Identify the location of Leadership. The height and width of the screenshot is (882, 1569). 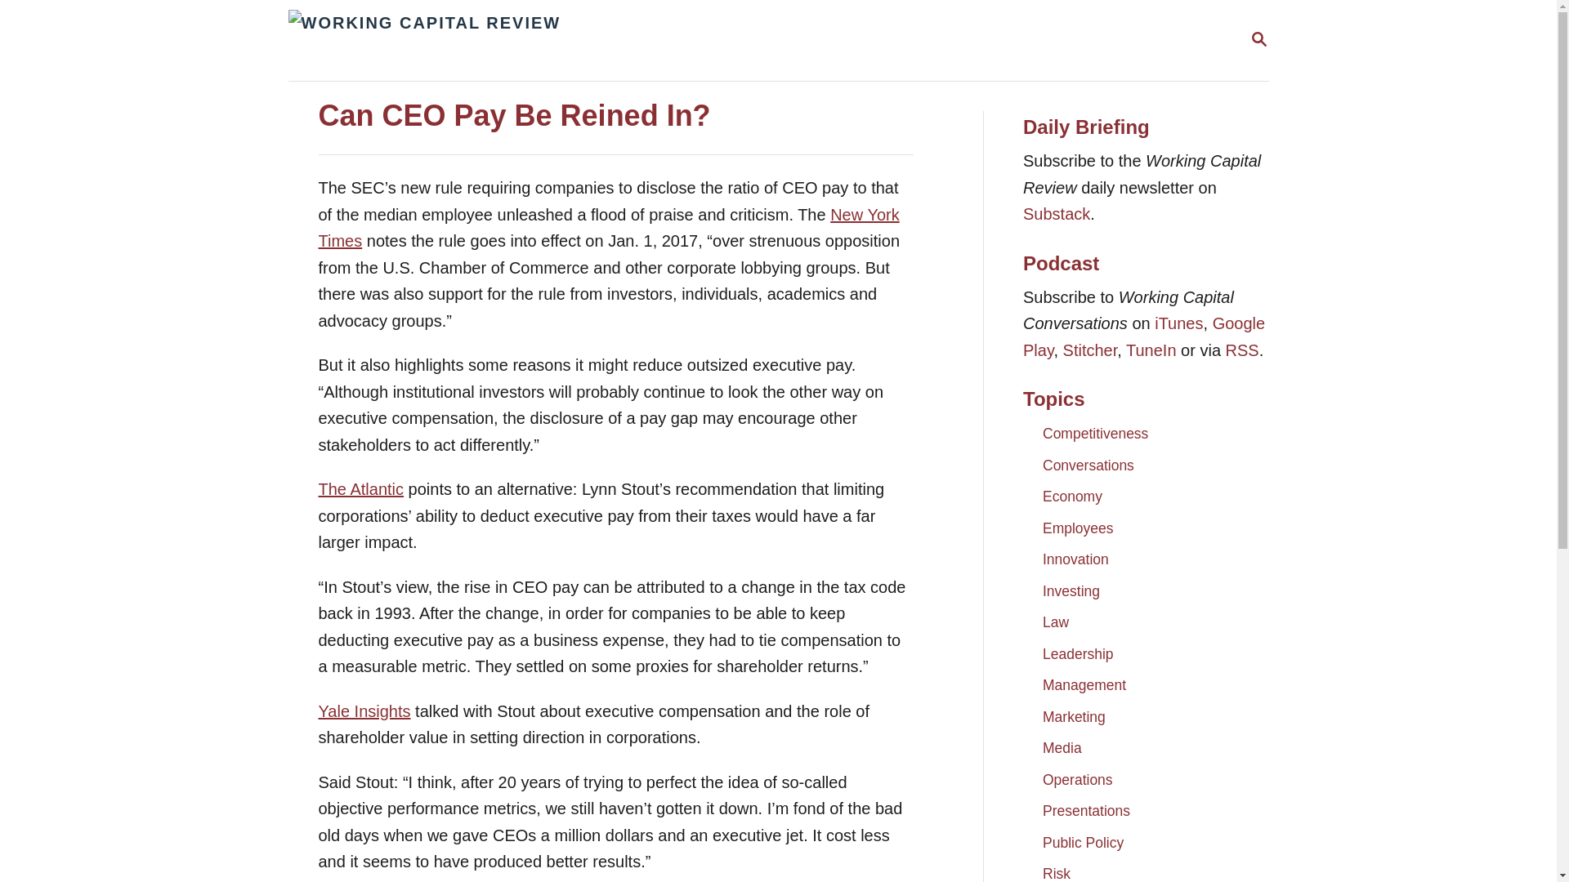
(1077, 653).